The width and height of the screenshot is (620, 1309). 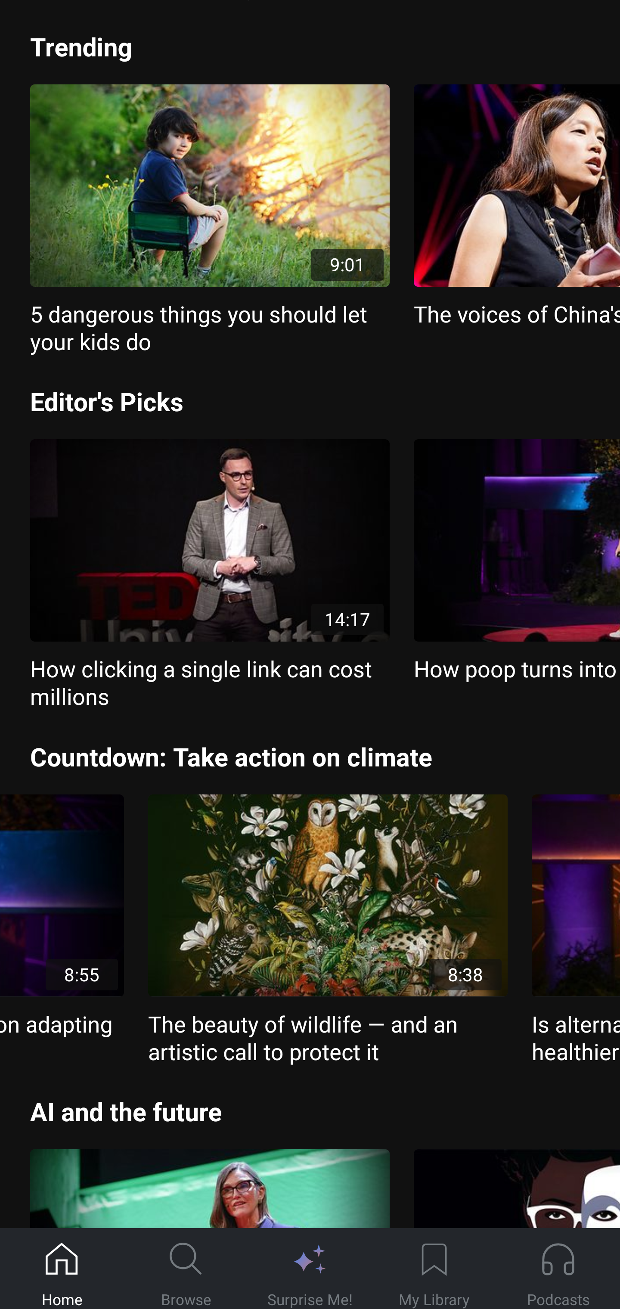 What do you see at coordinates (62, 1269) in the screenshot?
I see `Home` at bounding box center [62, 1269].